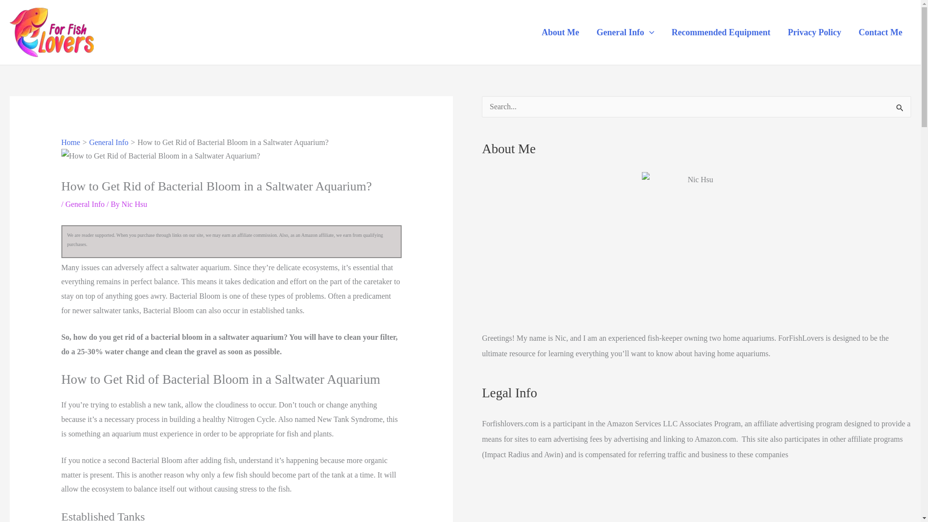 This screenshot has height=522, width=928. What do you see at coordinates (561, 32) in the screenshot?
I see `About Me` at bounding box center [561, 32].